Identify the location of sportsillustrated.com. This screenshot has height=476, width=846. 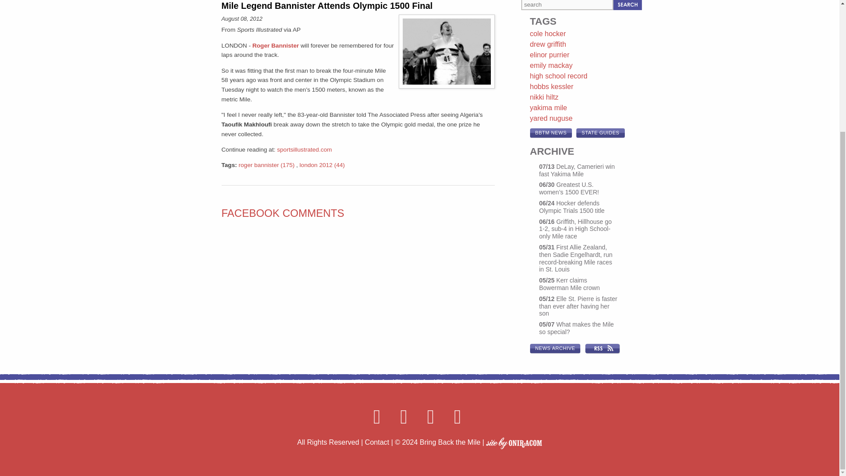
(305, 149).